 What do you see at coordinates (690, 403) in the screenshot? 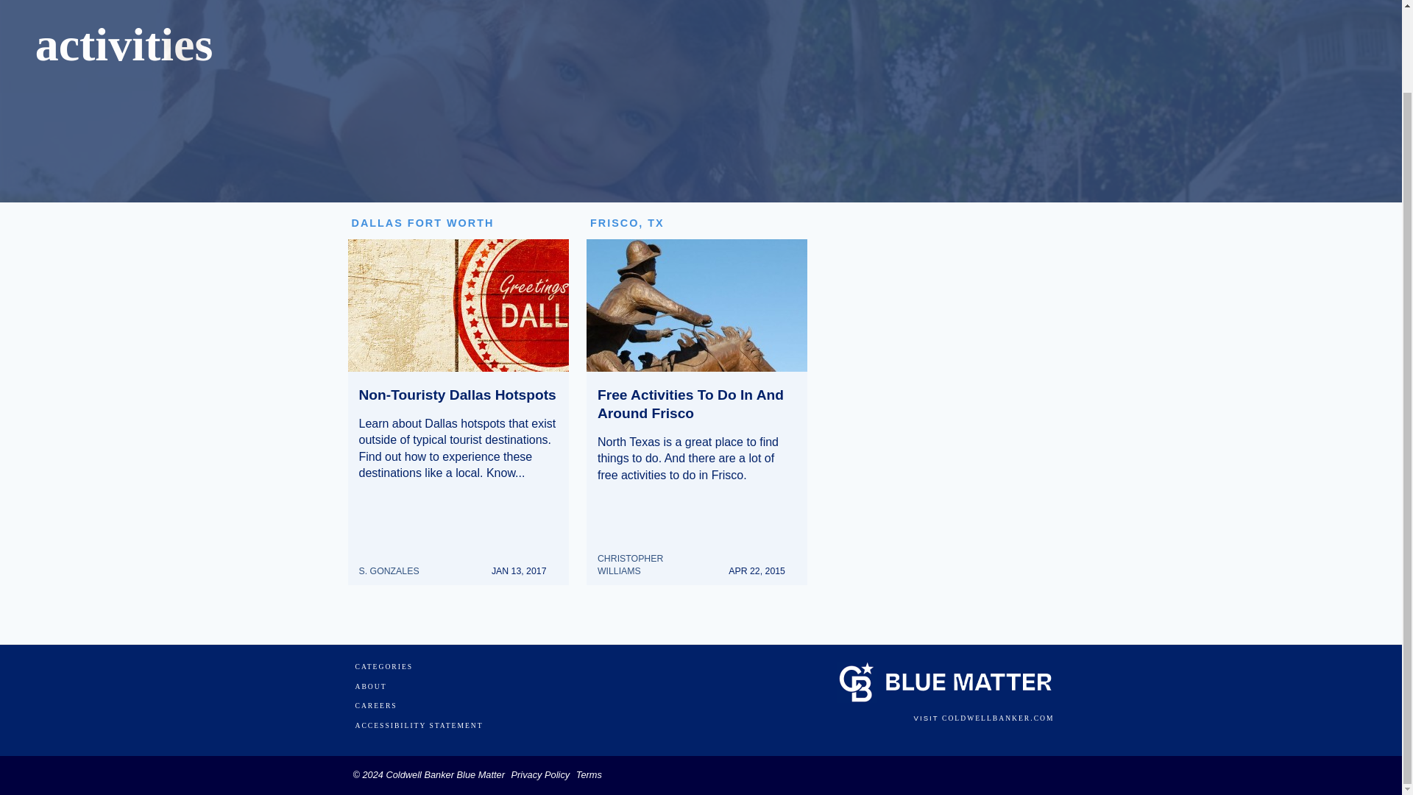
I see `Free Activities To Do In And Around Frisco` at bounding box center [690, 403].